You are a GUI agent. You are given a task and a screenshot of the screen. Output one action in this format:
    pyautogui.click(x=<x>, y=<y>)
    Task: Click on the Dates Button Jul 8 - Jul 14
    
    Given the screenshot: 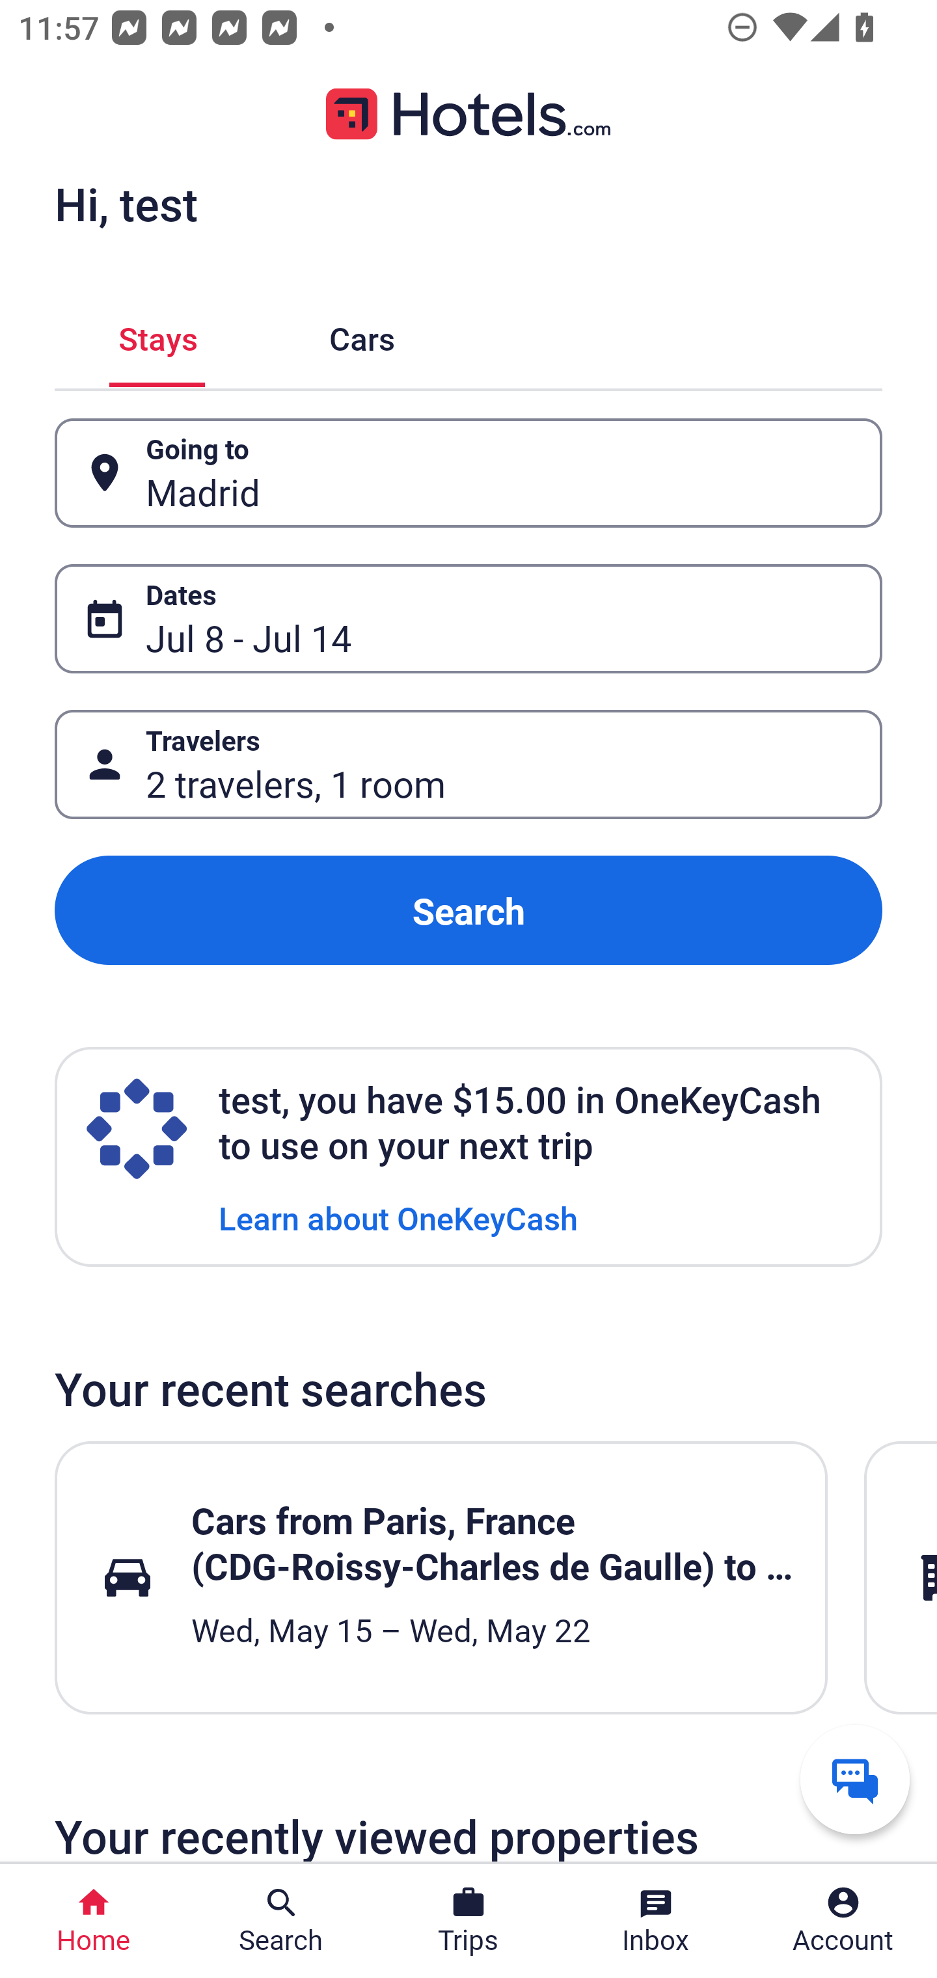 What is the action you would take?
    pyautogui.click(x=468, y=618)
    